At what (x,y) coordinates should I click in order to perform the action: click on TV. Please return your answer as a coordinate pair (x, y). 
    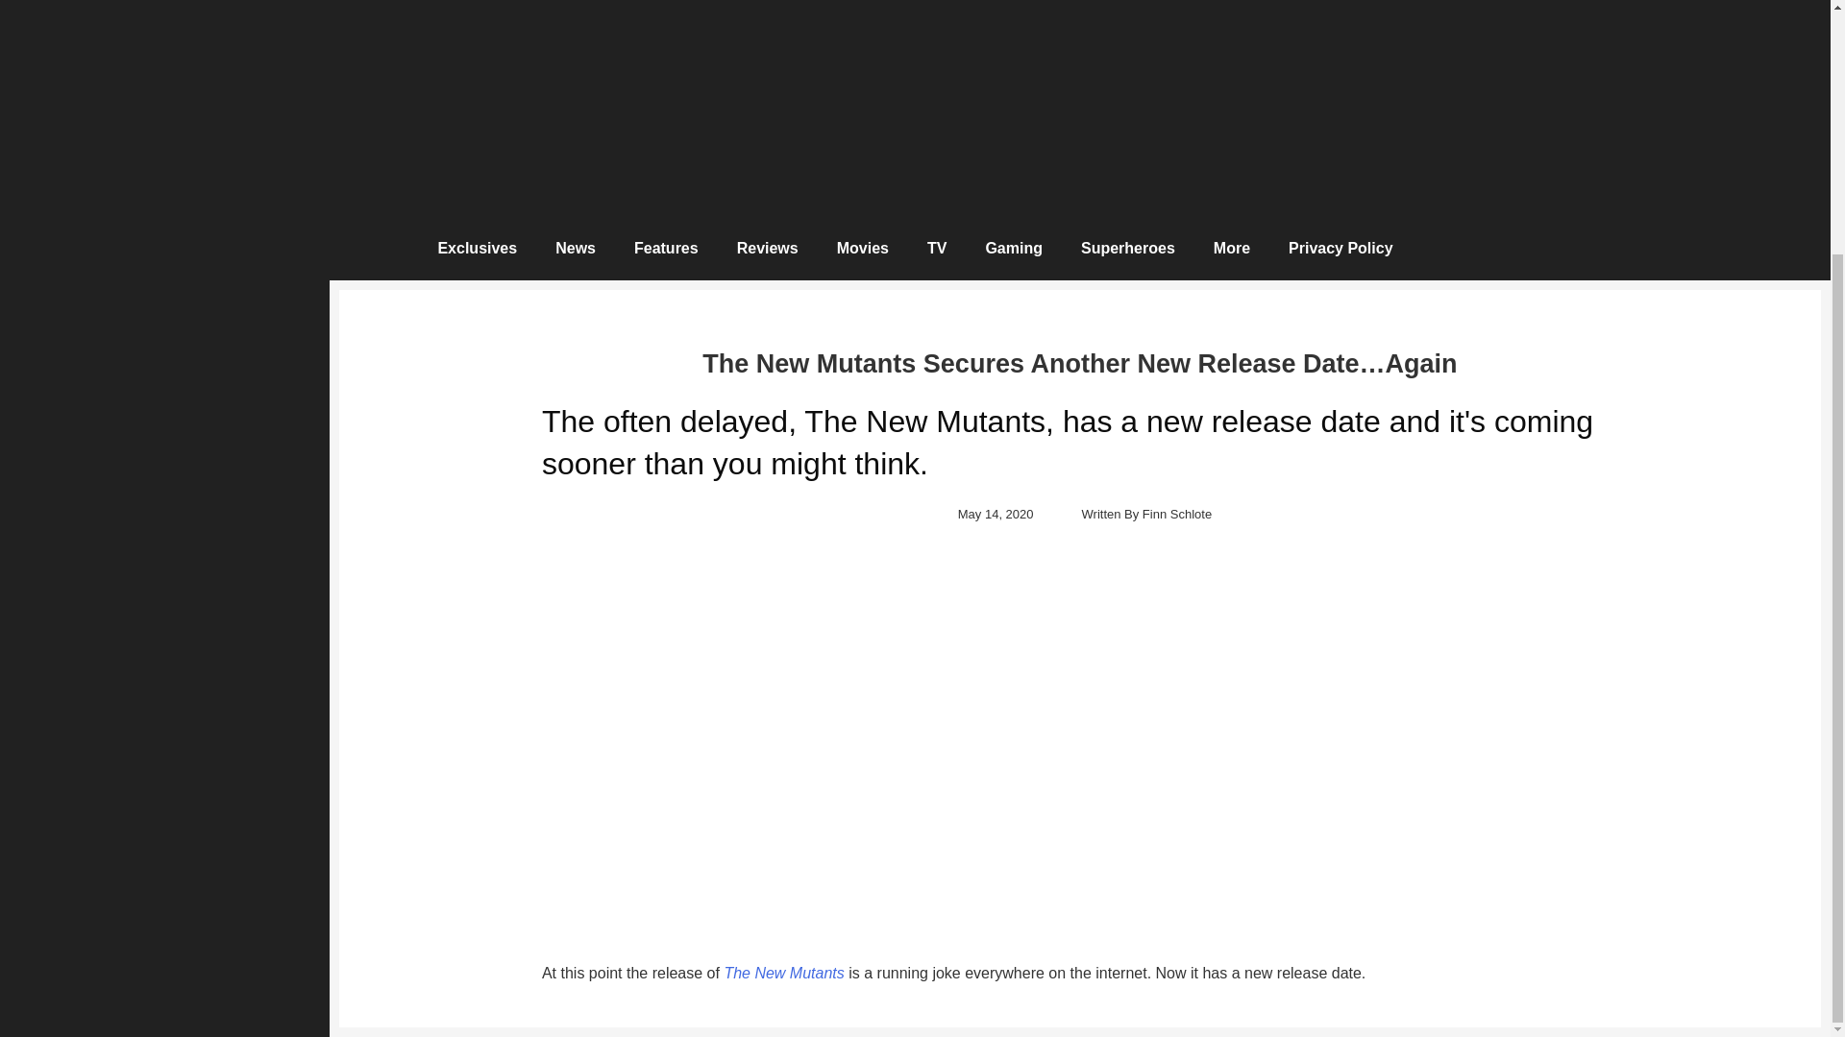
    Looking at the image, I should click on (936, 248).